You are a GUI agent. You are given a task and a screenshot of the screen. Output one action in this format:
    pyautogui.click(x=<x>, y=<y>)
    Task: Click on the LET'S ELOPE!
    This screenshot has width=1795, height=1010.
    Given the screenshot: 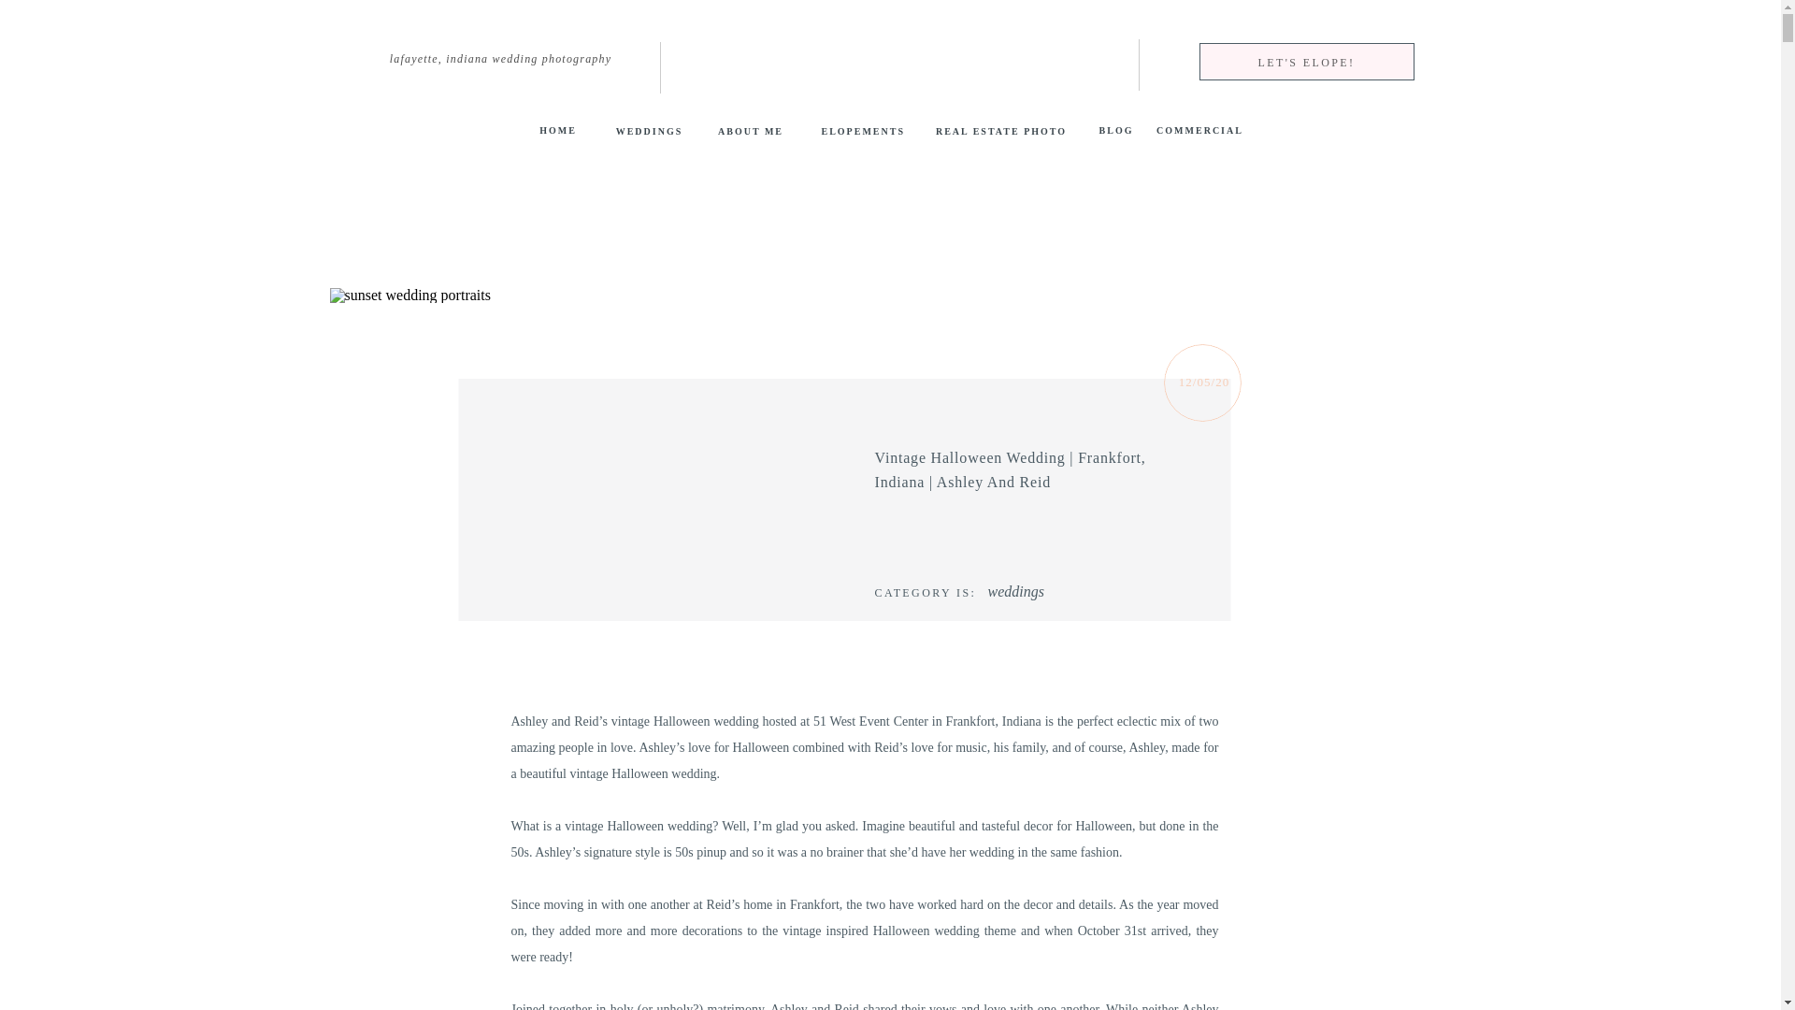 What is the action you would take?
    pyautogui.click(x=1307, y=62)
    